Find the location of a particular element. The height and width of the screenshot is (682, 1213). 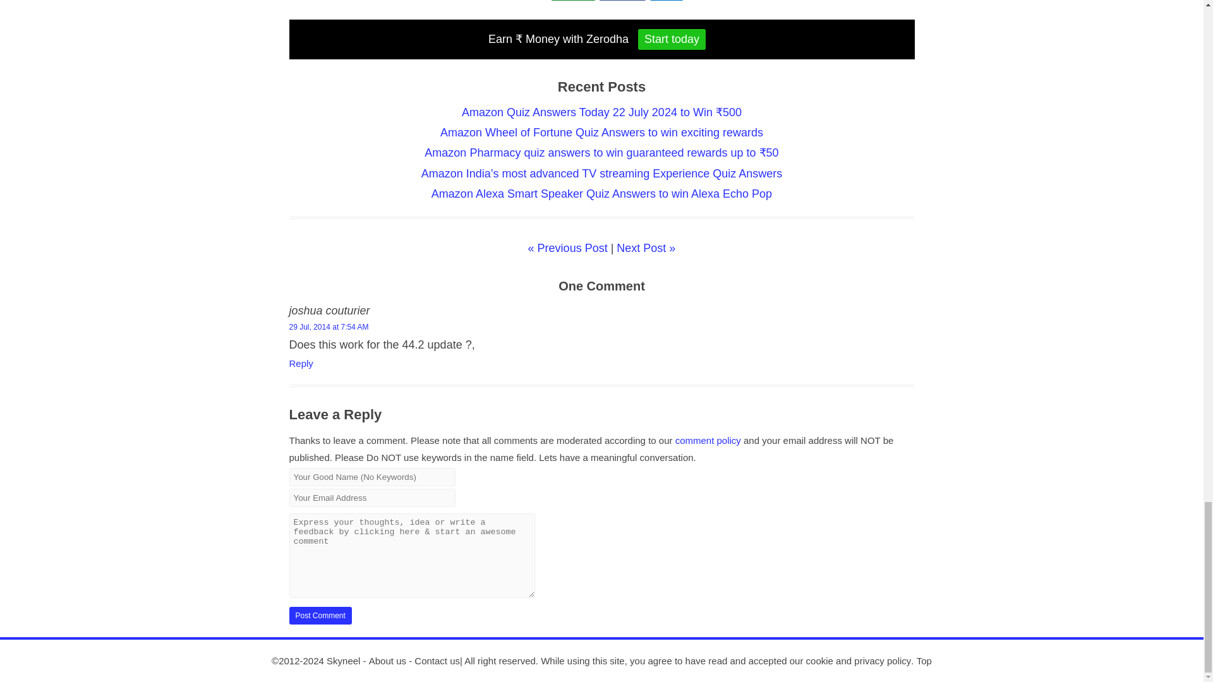

Post Comment is located at coordinates (320, 616).